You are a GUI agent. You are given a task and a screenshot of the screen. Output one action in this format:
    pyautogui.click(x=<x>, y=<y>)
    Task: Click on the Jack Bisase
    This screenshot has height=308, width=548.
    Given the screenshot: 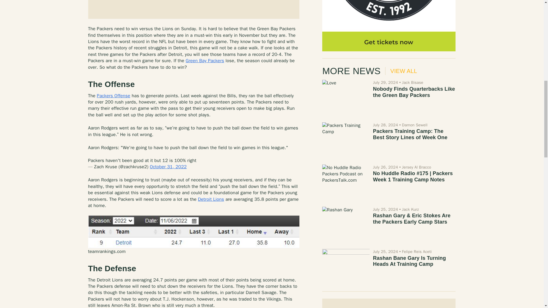 What is the action you would take?
    pyautogui.click(x=412, y=82)
    